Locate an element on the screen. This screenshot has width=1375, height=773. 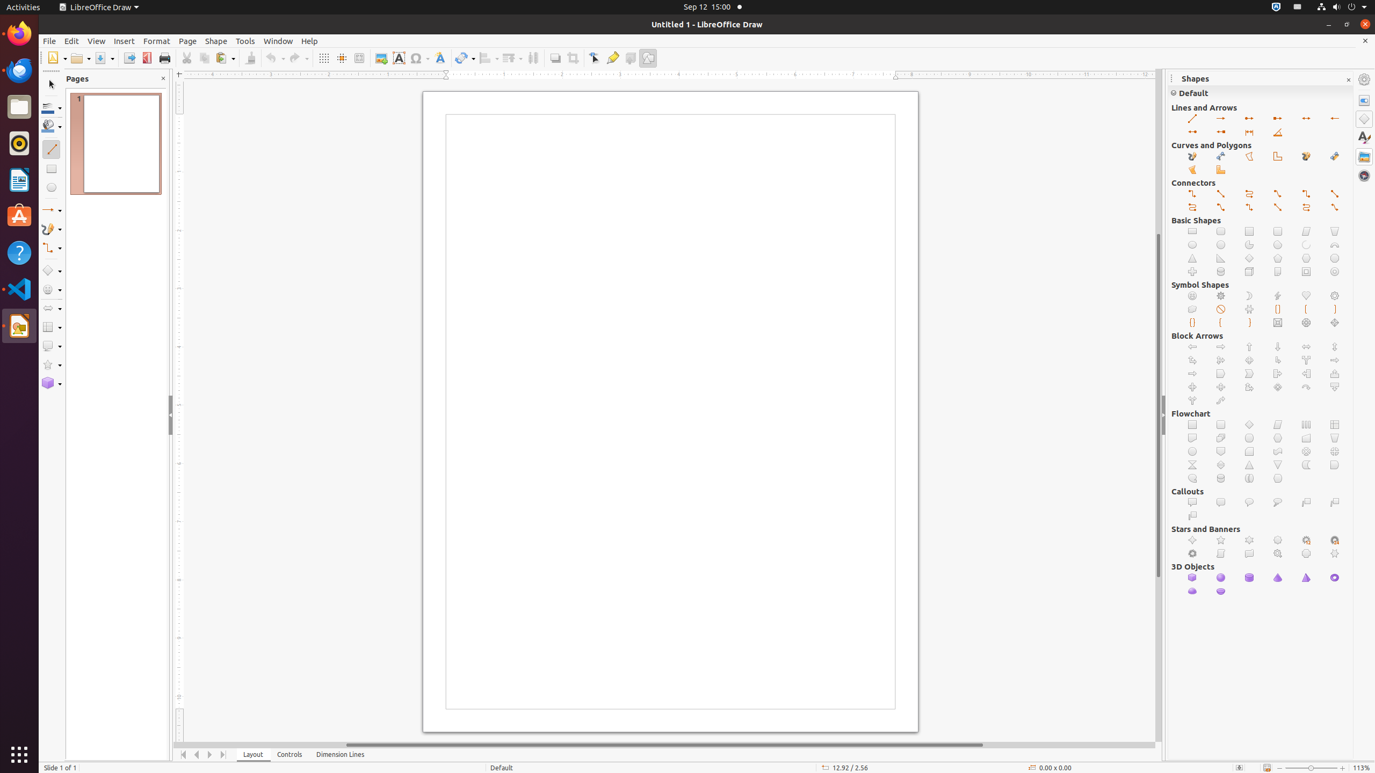
Flowchart: Display is located at coordinates (1278, 479).